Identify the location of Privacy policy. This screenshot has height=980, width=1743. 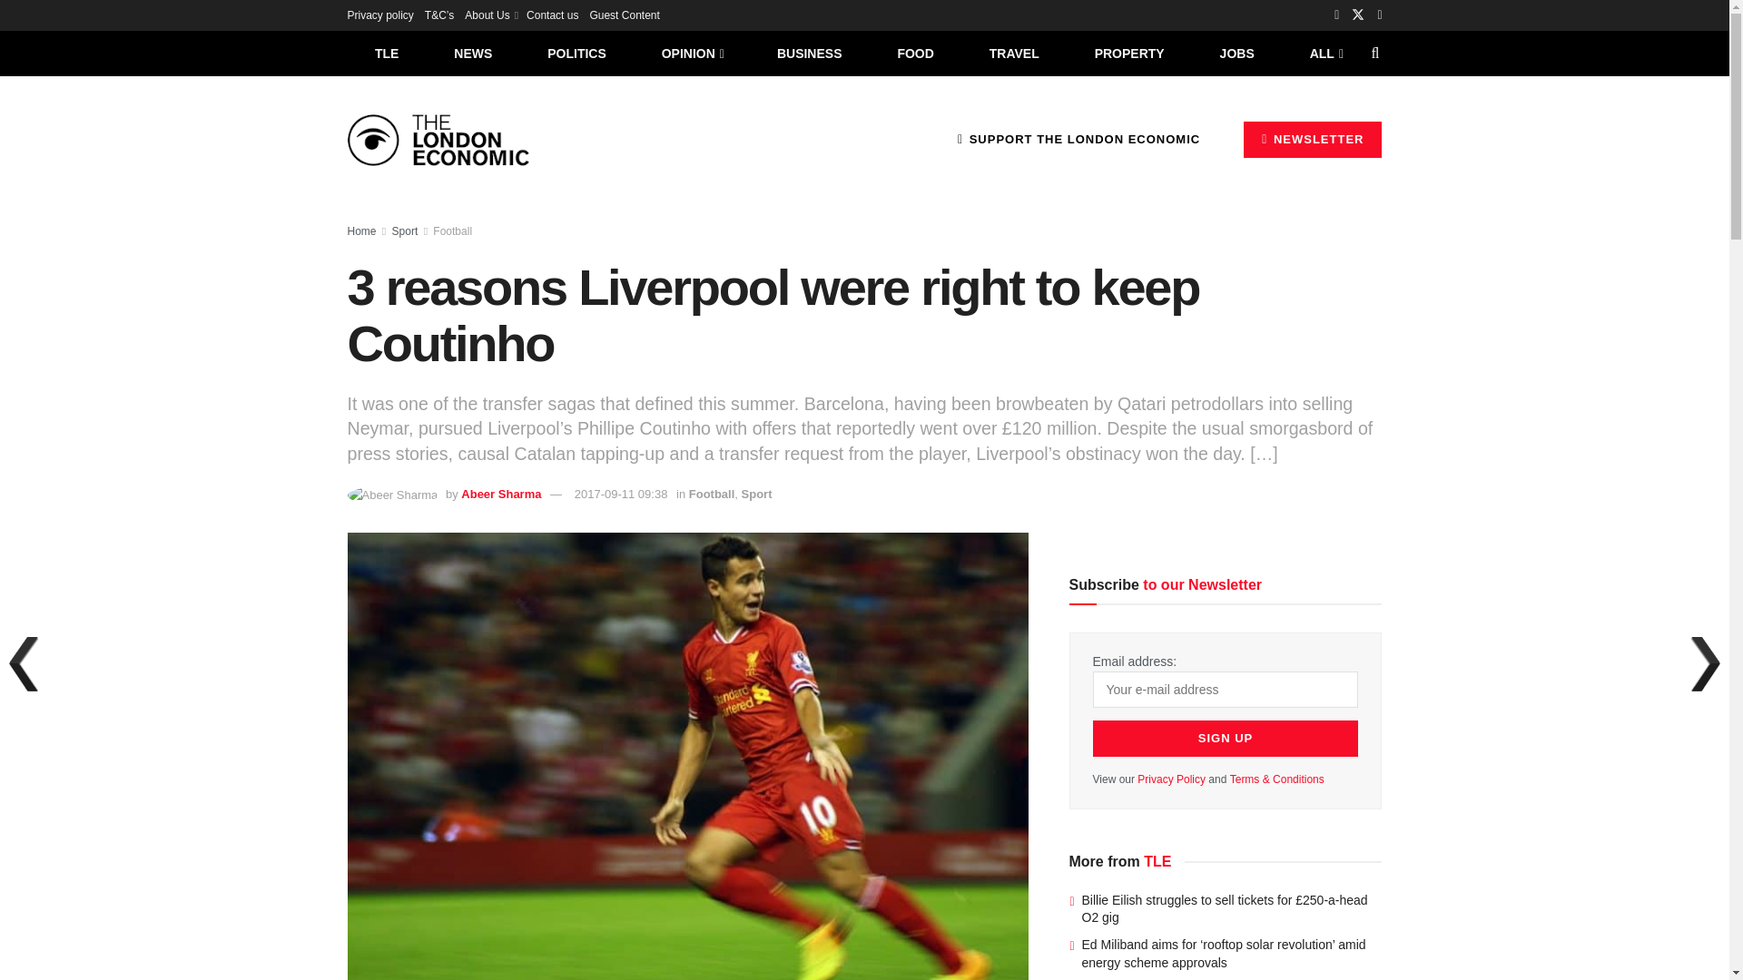
(379, 15).